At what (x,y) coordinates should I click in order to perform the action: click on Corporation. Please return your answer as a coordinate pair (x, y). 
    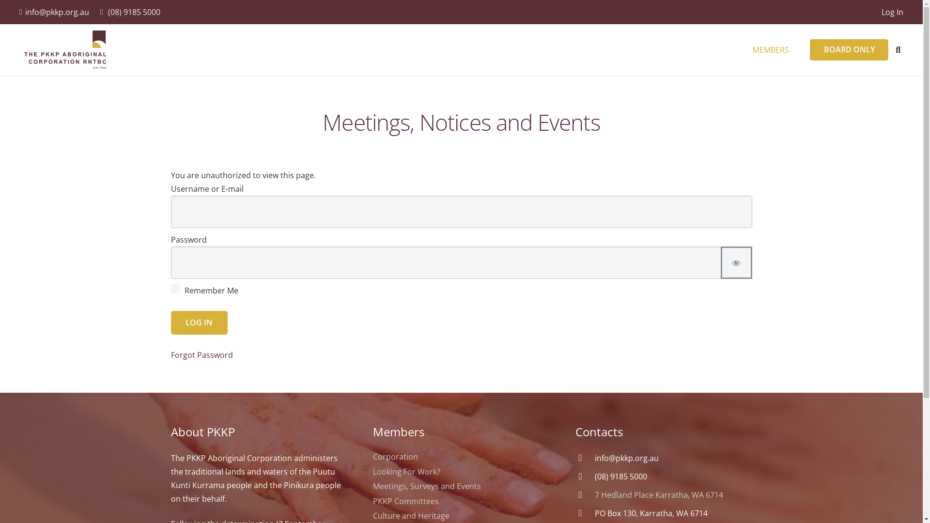
    Looking at the image, I should click on (395, 457).